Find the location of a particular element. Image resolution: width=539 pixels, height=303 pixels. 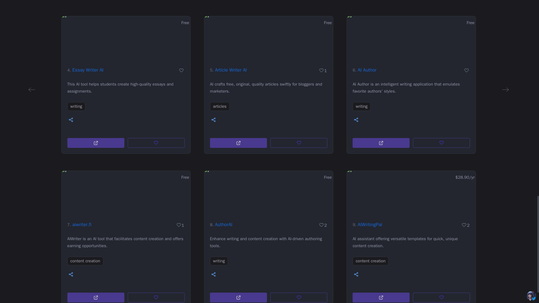

visit aiwriter.fi is located at coordinates (96, 297).